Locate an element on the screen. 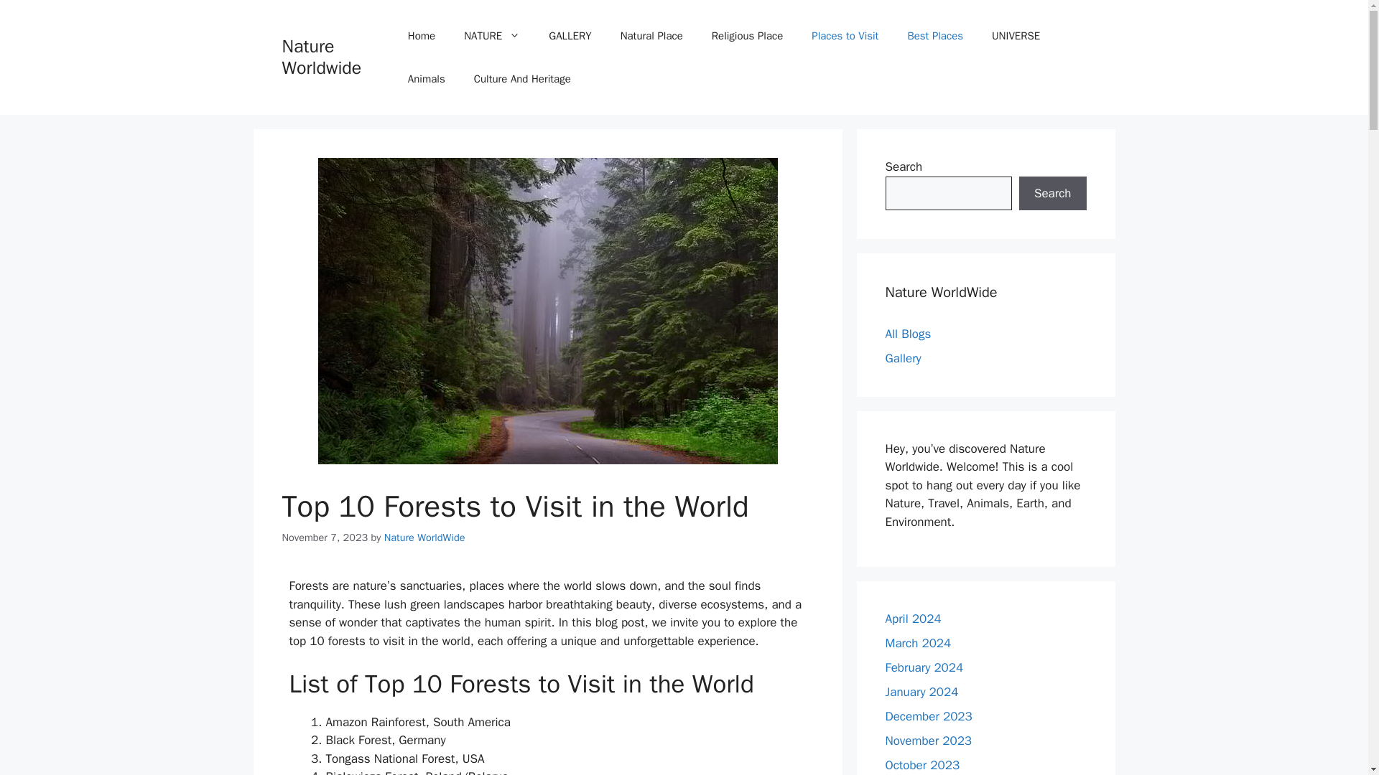  Religious Place is located at coordinates (747, 36).